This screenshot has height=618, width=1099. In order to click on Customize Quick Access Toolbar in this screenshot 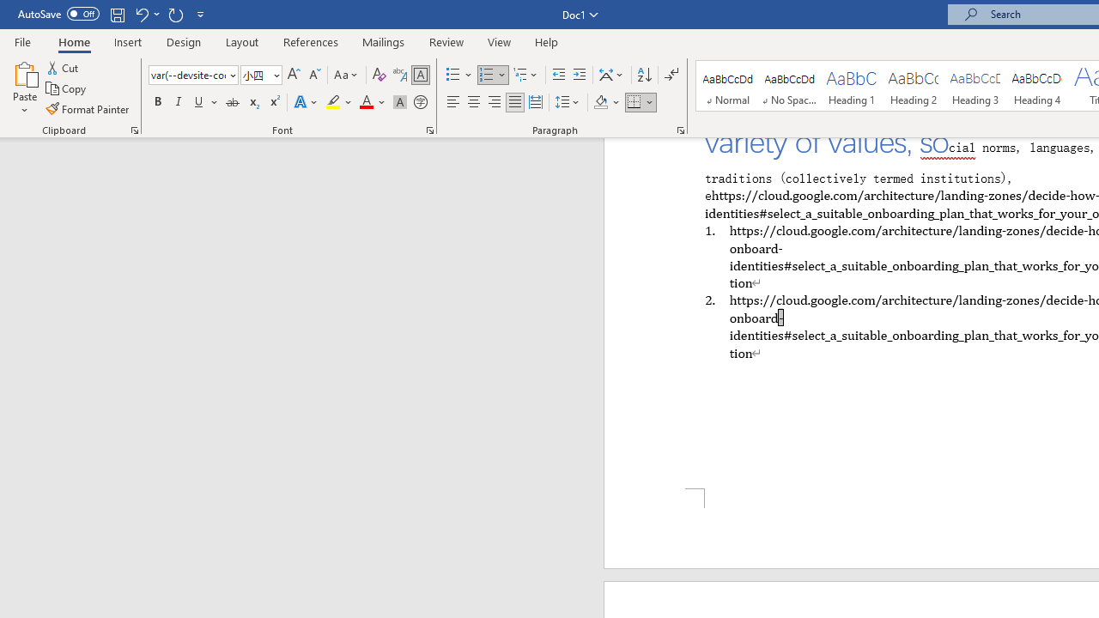, I will do `click(201, 14)`.